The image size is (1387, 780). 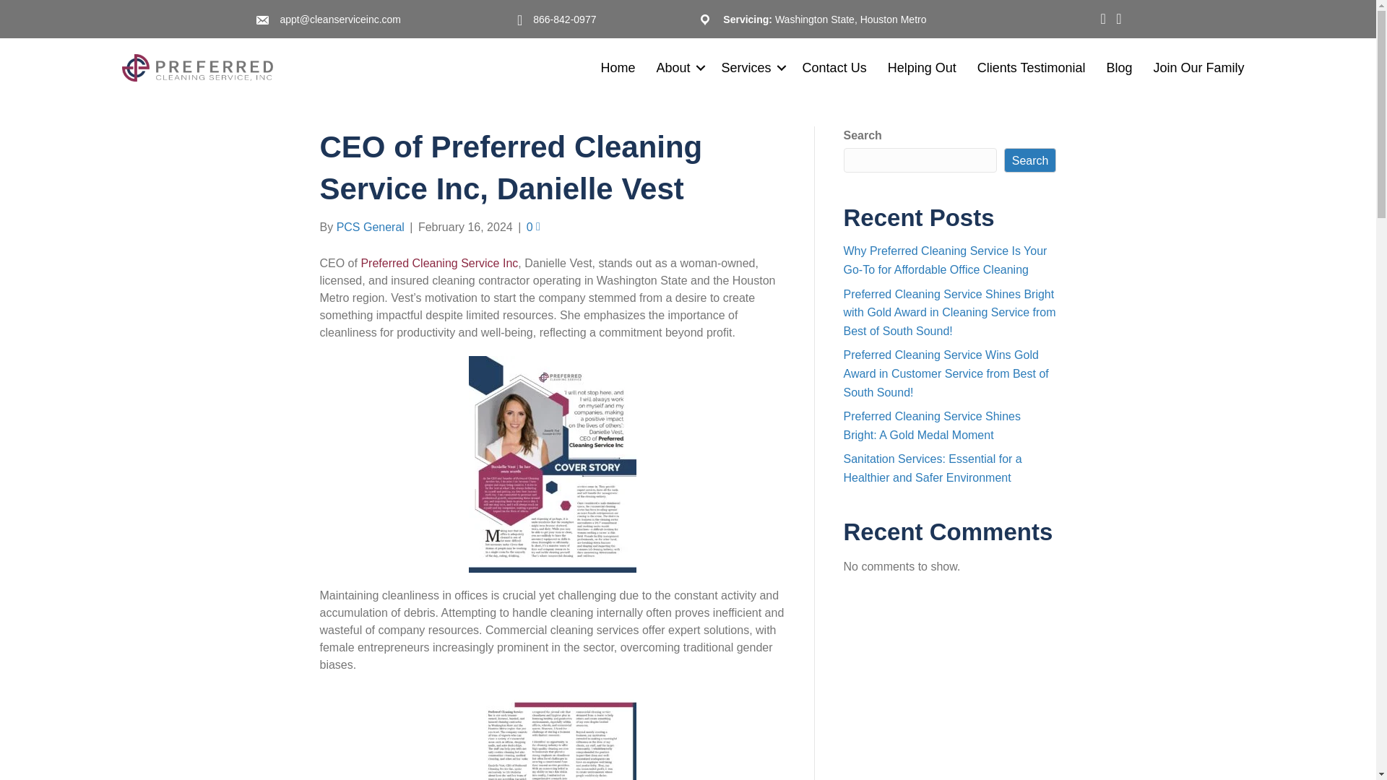 I want to click on About, so click(x=678, y=68).